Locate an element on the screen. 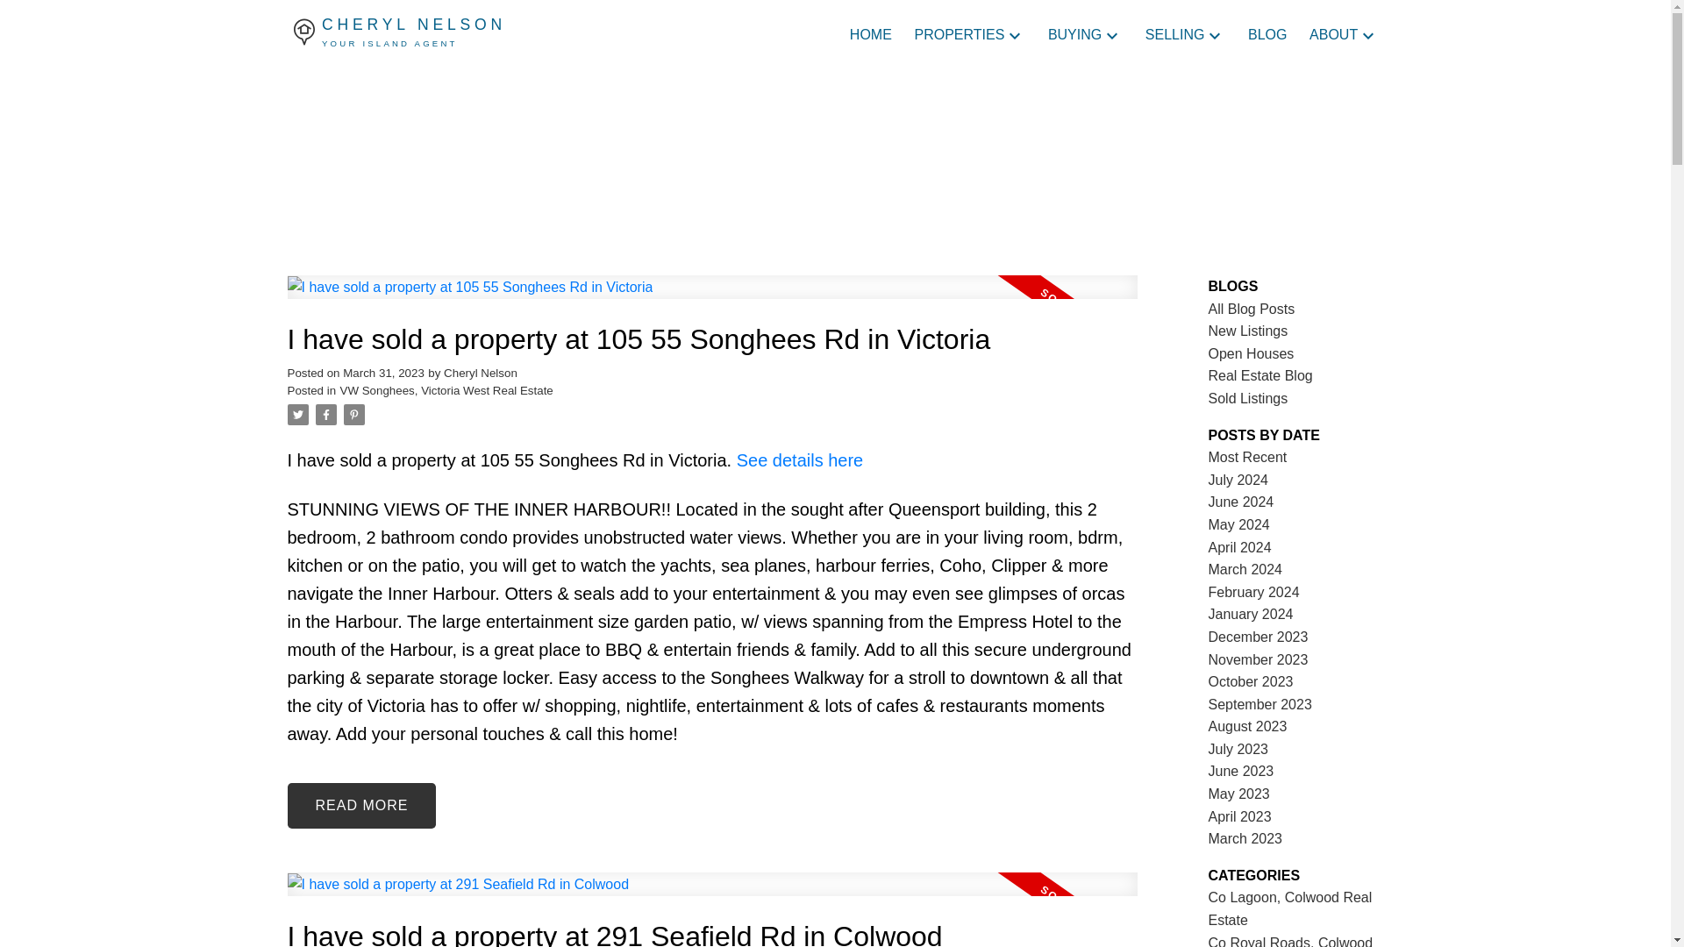  PROPERTIES is located at coordinates (959, 35).